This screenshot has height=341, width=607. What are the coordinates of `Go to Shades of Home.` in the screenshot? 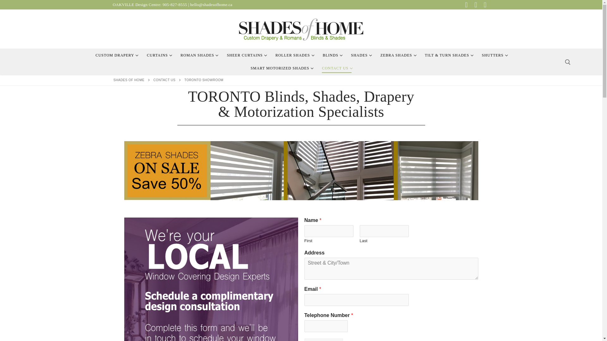 It's located at (129, 80).